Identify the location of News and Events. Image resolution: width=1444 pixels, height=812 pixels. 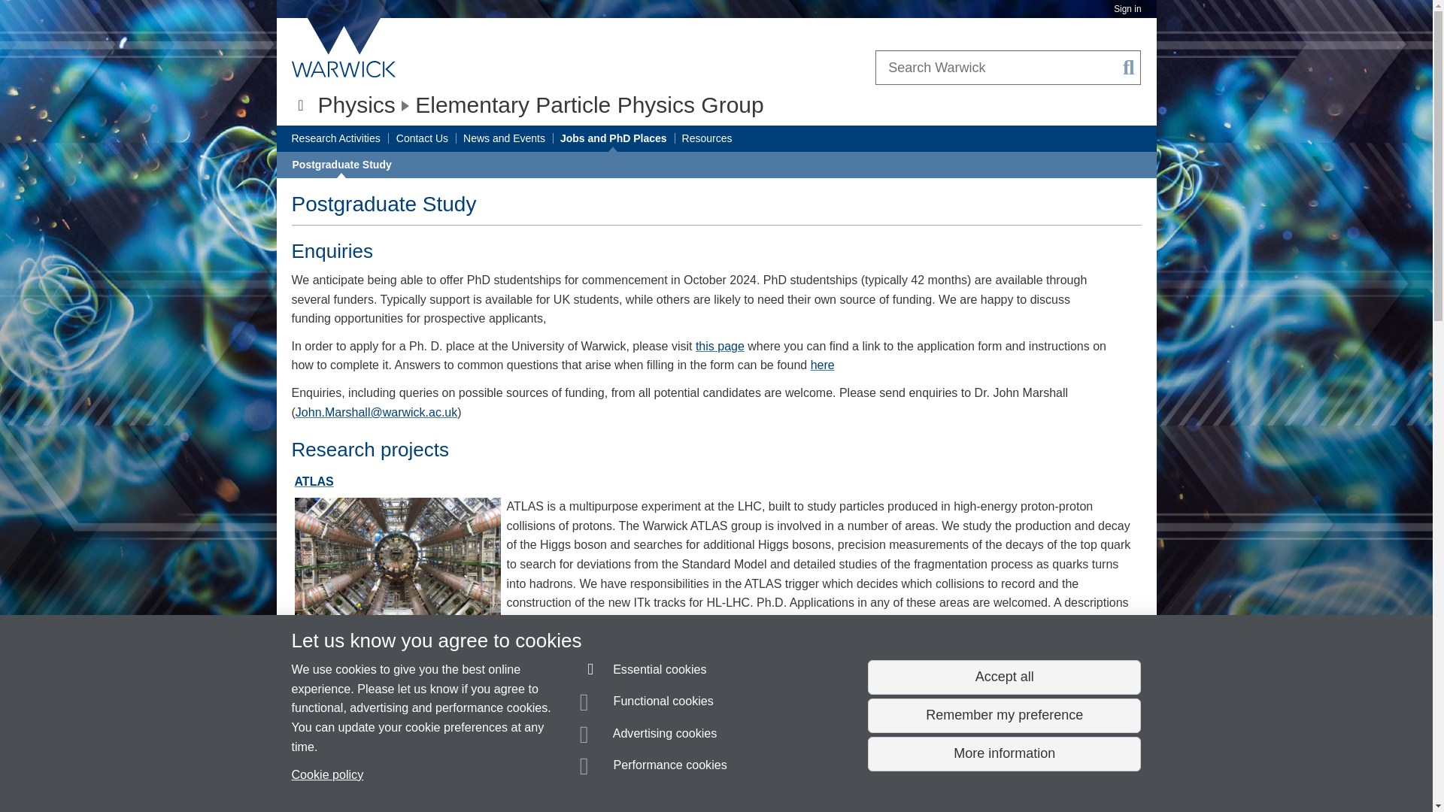
(504, 138).